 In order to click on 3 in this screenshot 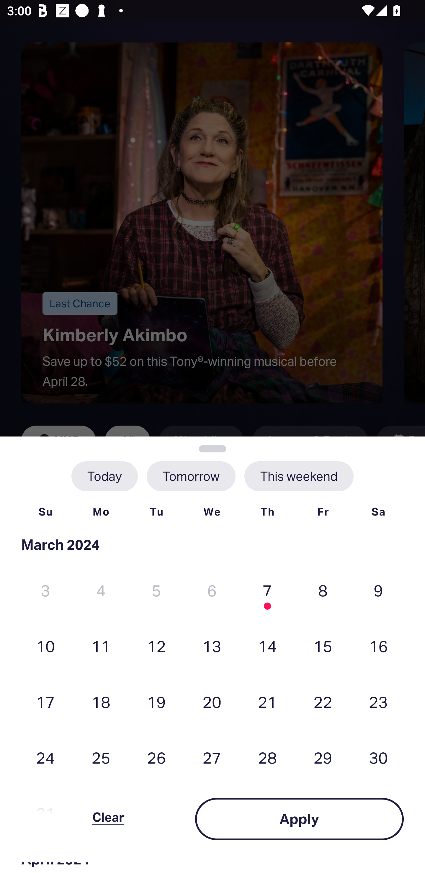, I will do `click(45, 590)`.